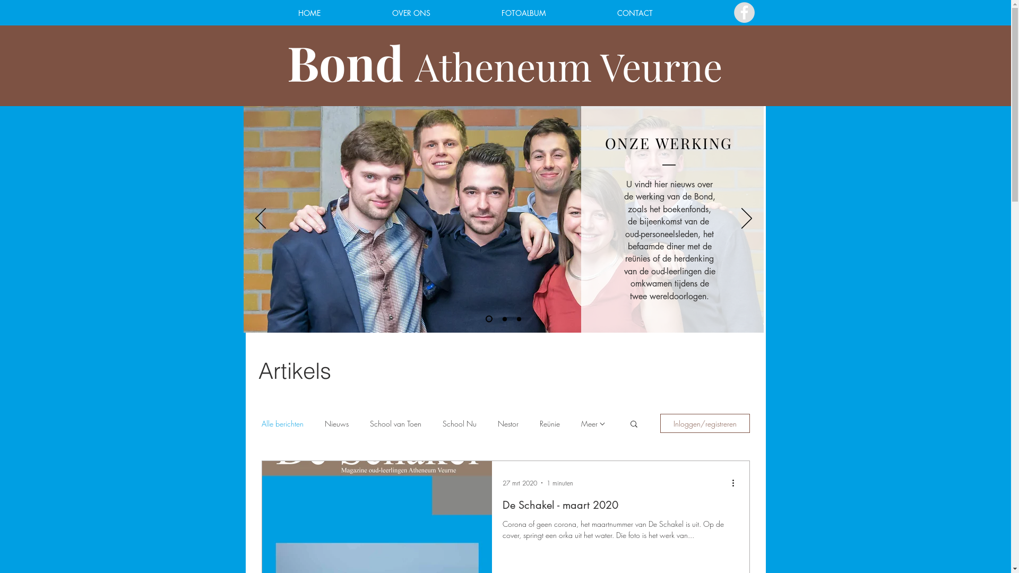 The image size is (1019, 573). Describe the element at coordinates (620, 508) in the screenshot. I see `De Schakel - maart 2020` at that location.